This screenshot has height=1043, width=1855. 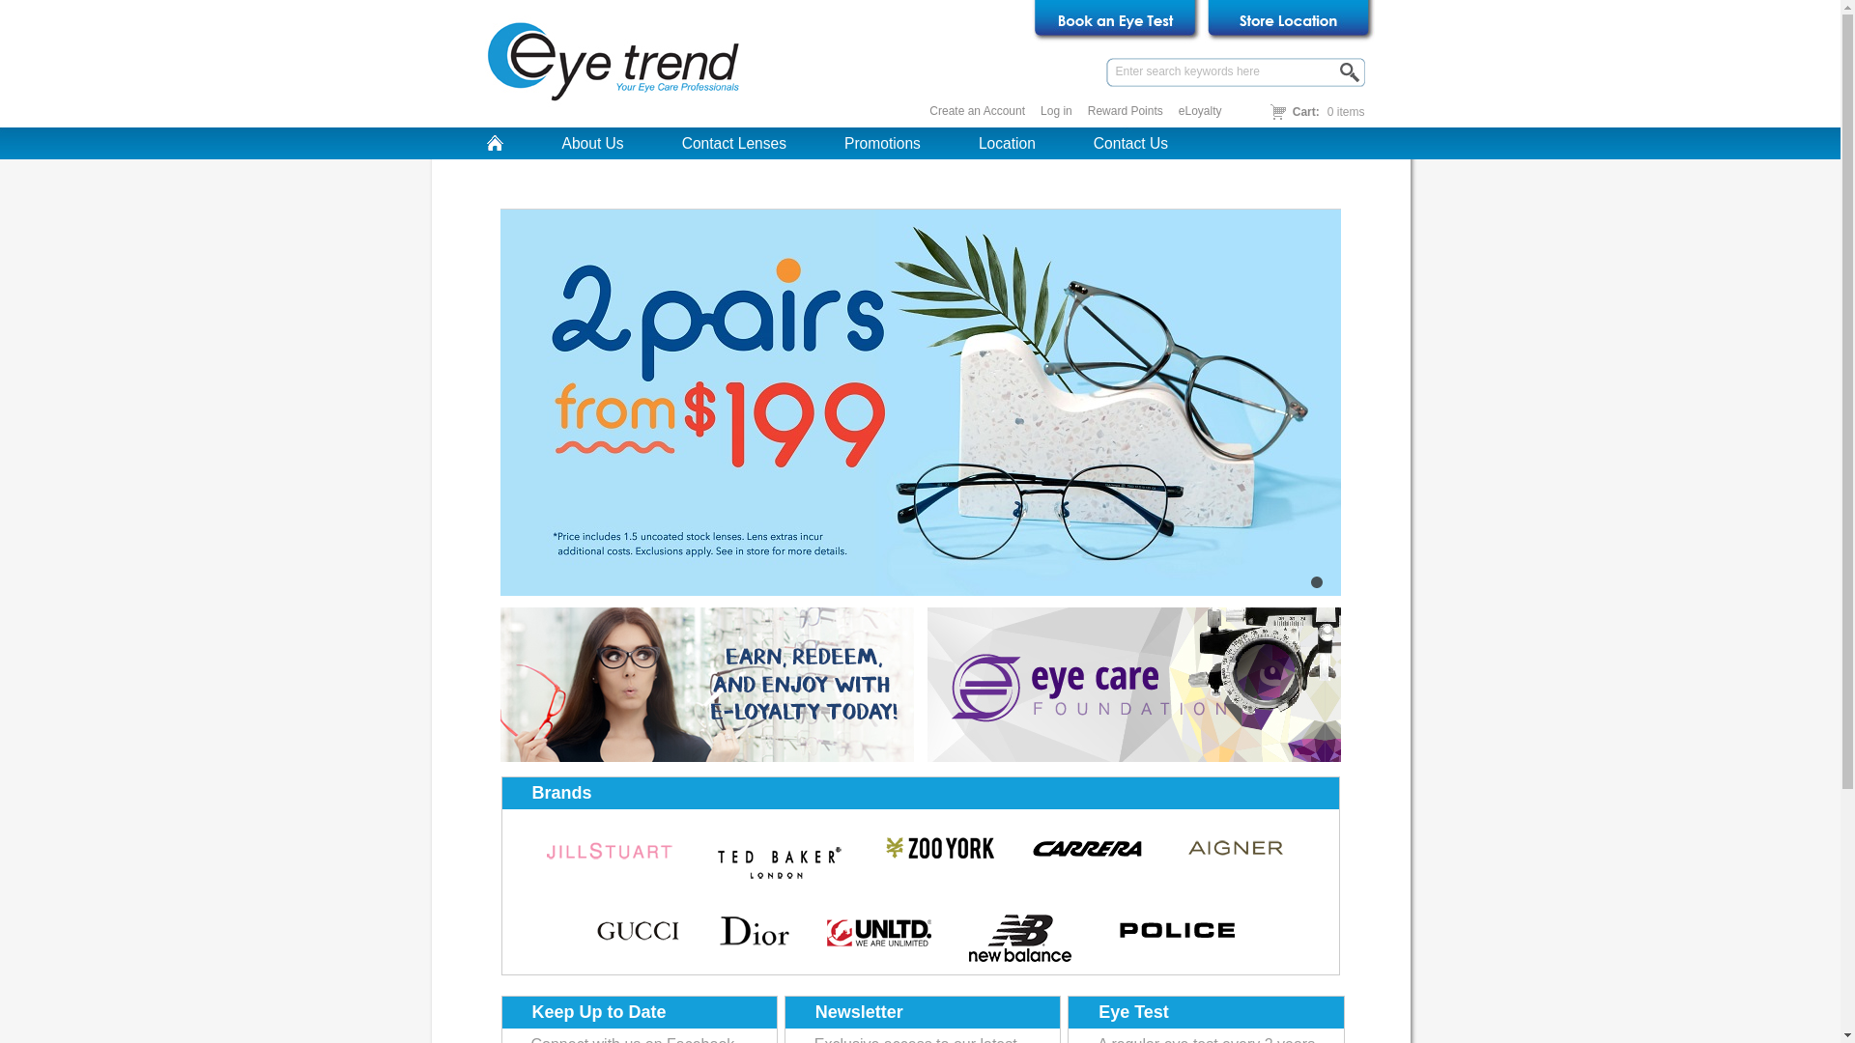 I want to click on Cart:, so click(x=1306, y=112).